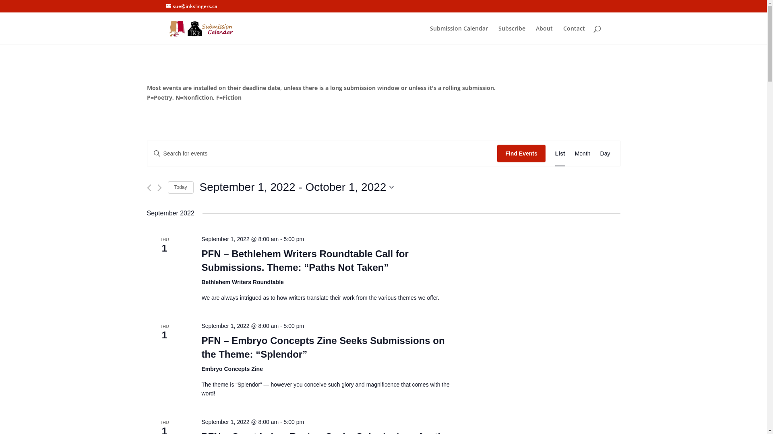  I want to click on Month, so click(583, 154).